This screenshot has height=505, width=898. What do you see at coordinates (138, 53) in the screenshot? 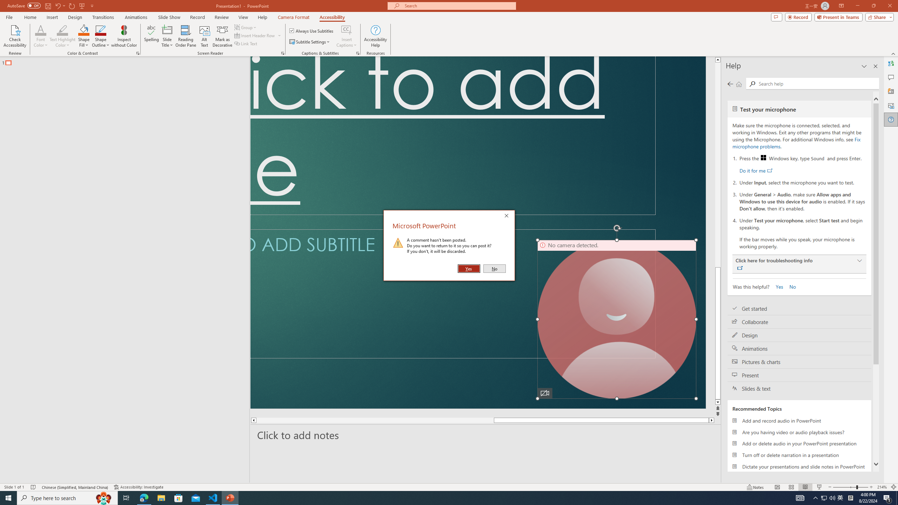
I see `Color & Contrast` at bounding box center [138, 53].